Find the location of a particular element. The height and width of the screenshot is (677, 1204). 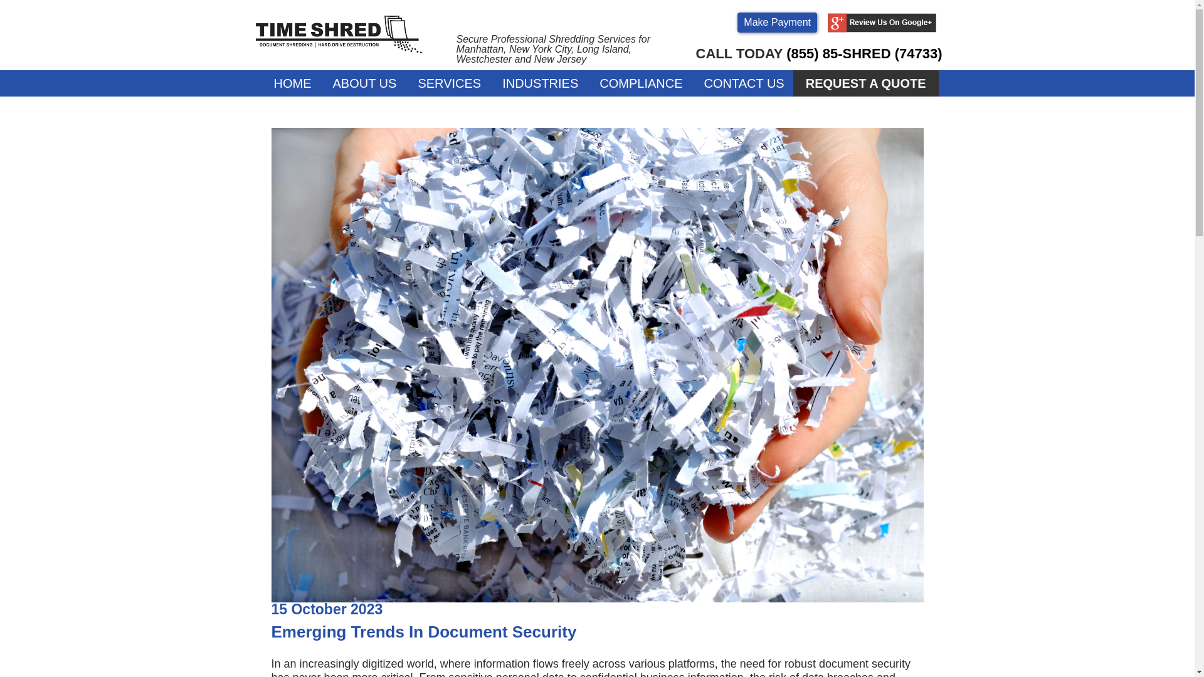

ABOUT US is located at coordinates (364, 83).